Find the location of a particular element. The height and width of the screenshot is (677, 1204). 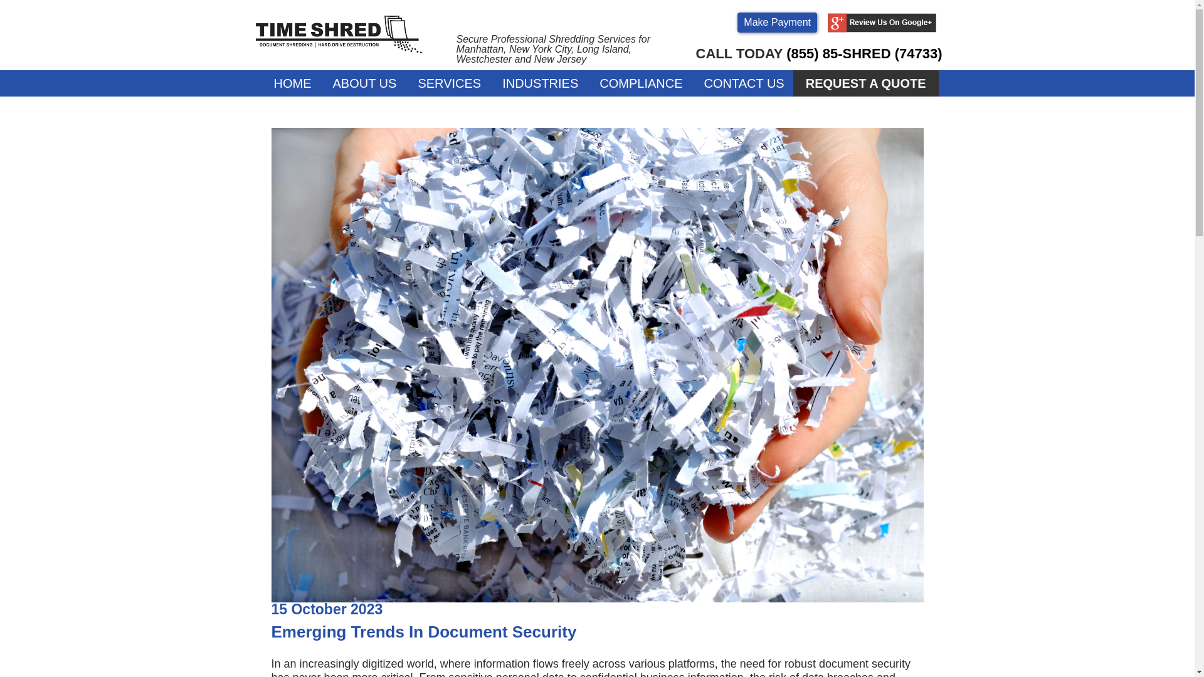

ABOUT US is located at coordinates (364, 83).